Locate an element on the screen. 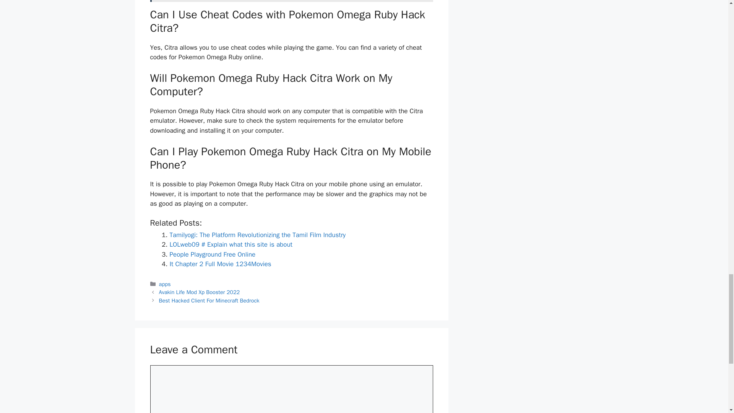  Best Hacked Client For Minecraft Bedrock is located at coordinates (209, 300).